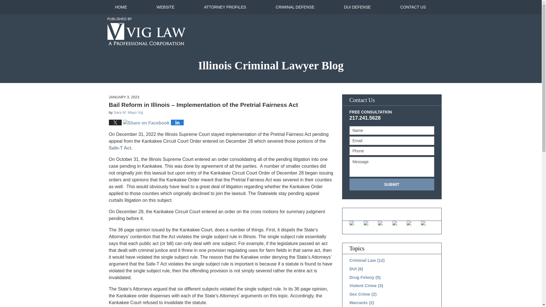 The width and height of the screenshot is (546, 307). I want to click on Illinois Criminal Lawyer Blog, so click(271, 68).